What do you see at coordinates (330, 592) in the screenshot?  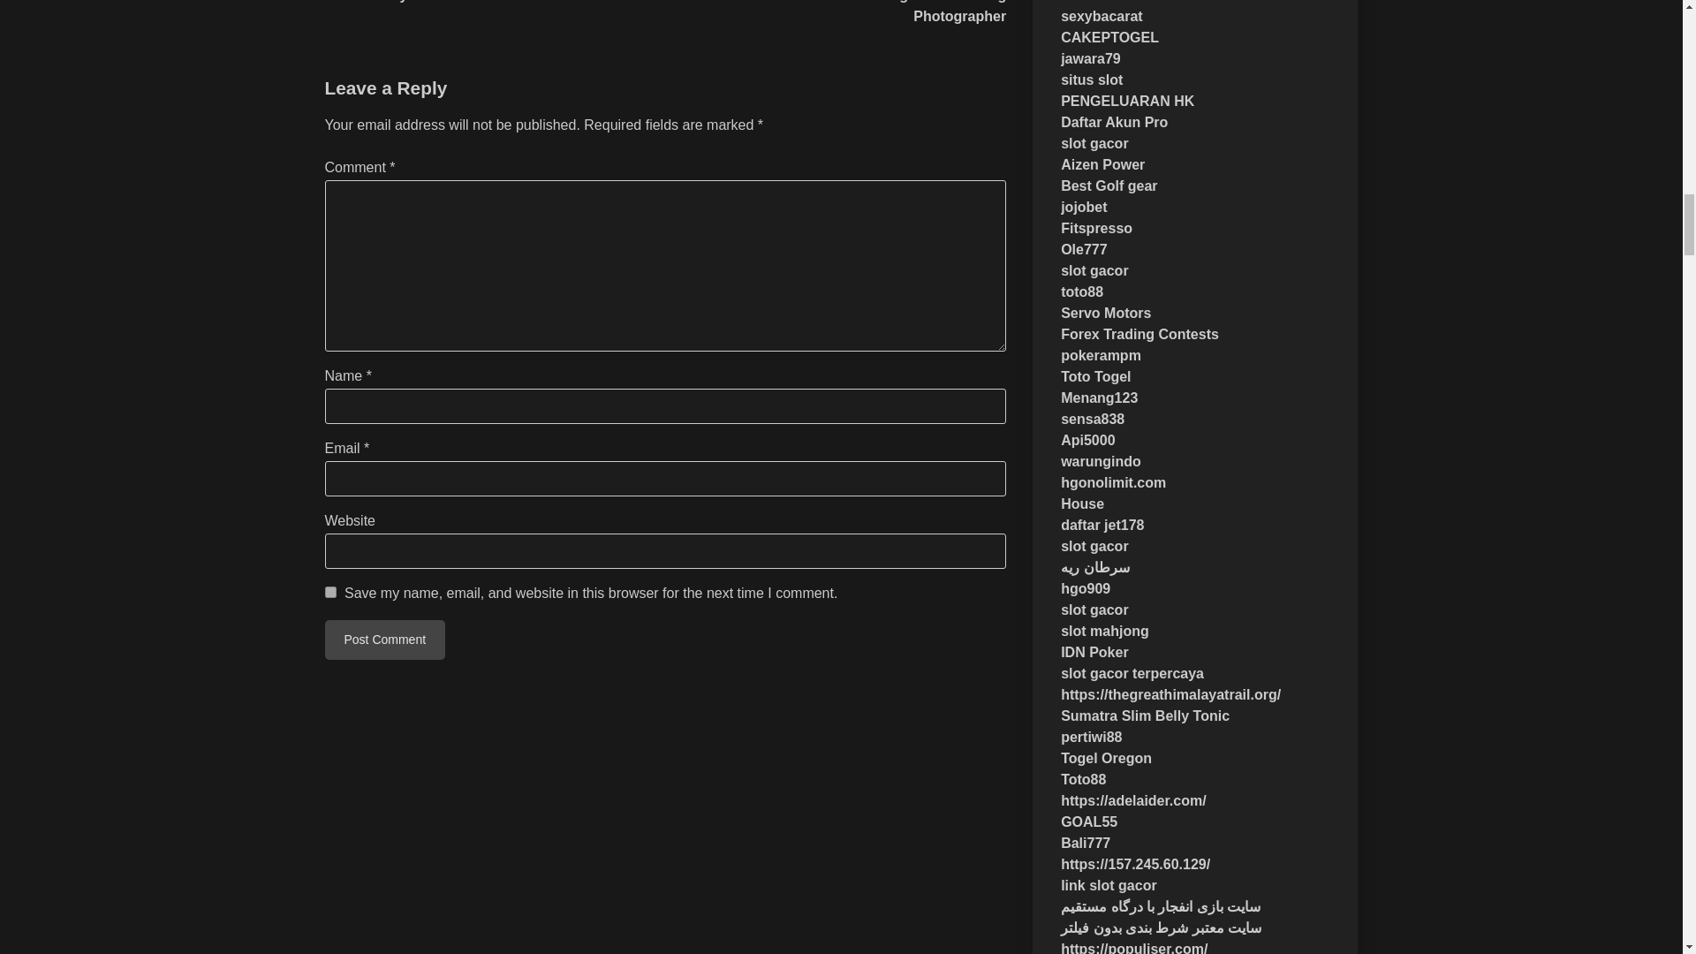 I see `yes` at bounding box center [330, 592].